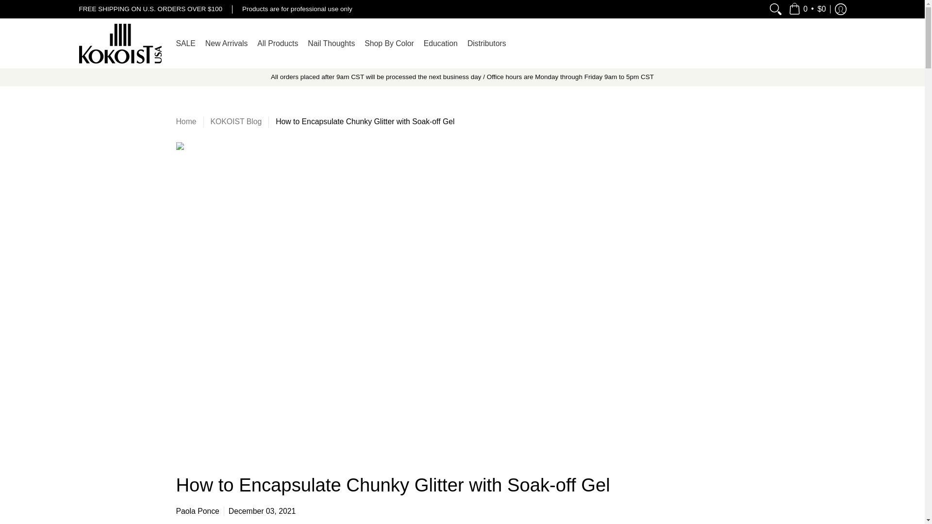 The height and width of the screenshot is (524, 932). Describe the element at coordinates (840, 9) in the screenshot. I see `Log in` at that location.